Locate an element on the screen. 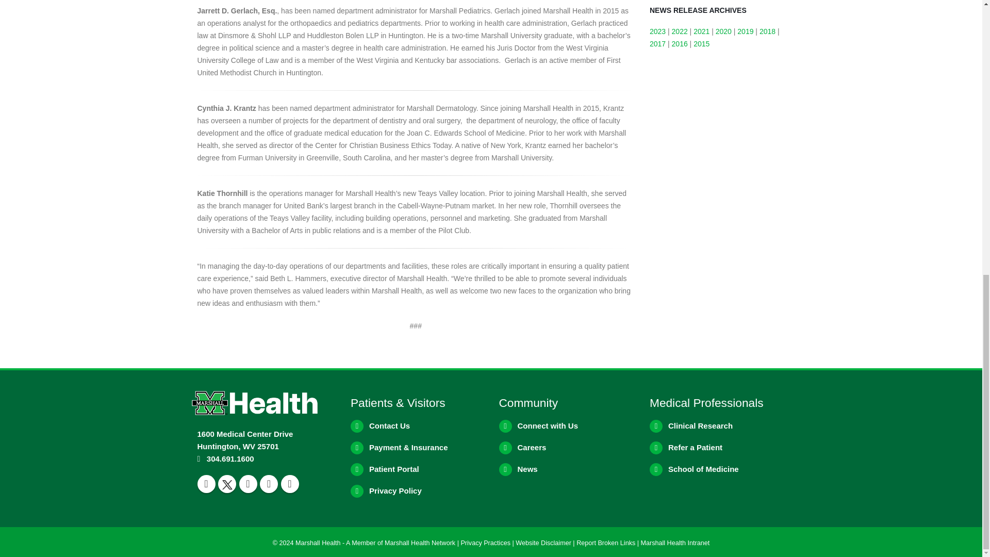 This screenshot has width=990, height=557. 2018 is located at coordinates (767, 31).